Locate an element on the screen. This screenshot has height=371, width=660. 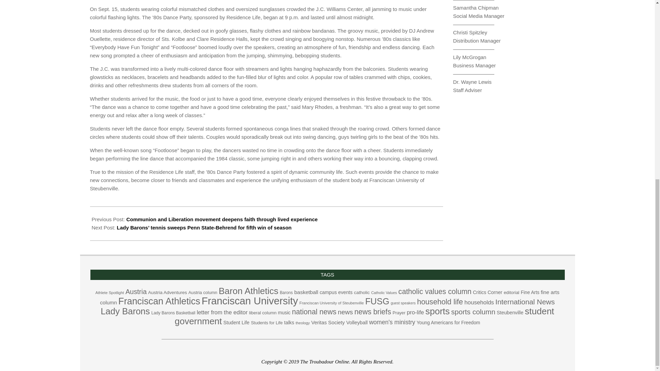
Baron Athletics is located at coordinates (248, 291).